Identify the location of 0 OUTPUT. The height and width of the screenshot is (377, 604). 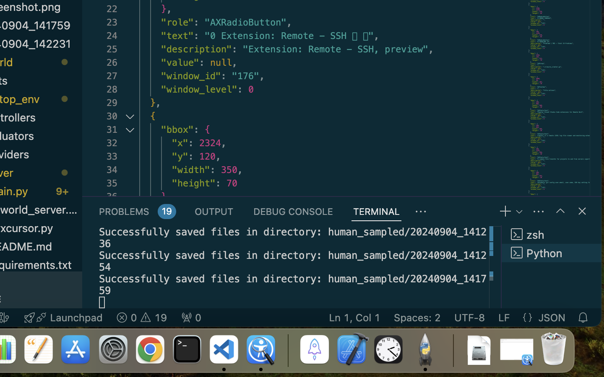
(214, 211).